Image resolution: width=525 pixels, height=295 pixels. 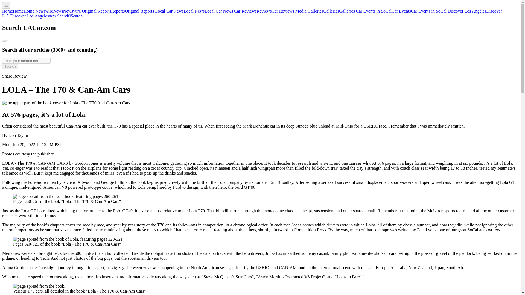 What do you see at coordinates (401, 11) in the screenshot?
I see `Car Events in SoCalCar EventsCar Events in SoCal` at bounding box center [401, 11].